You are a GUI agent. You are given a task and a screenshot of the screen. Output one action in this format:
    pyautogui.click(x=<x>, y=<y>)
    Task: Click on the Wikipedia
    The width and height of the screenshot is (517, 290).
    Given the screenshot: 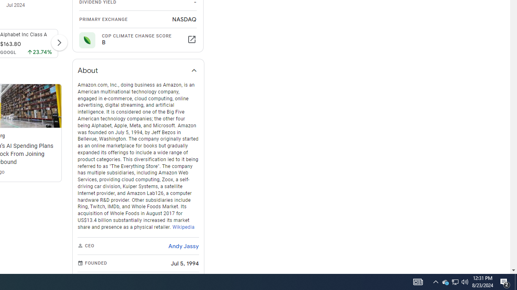 What is the action you would take?
    pyautogui.click(x=183, y=226)
    